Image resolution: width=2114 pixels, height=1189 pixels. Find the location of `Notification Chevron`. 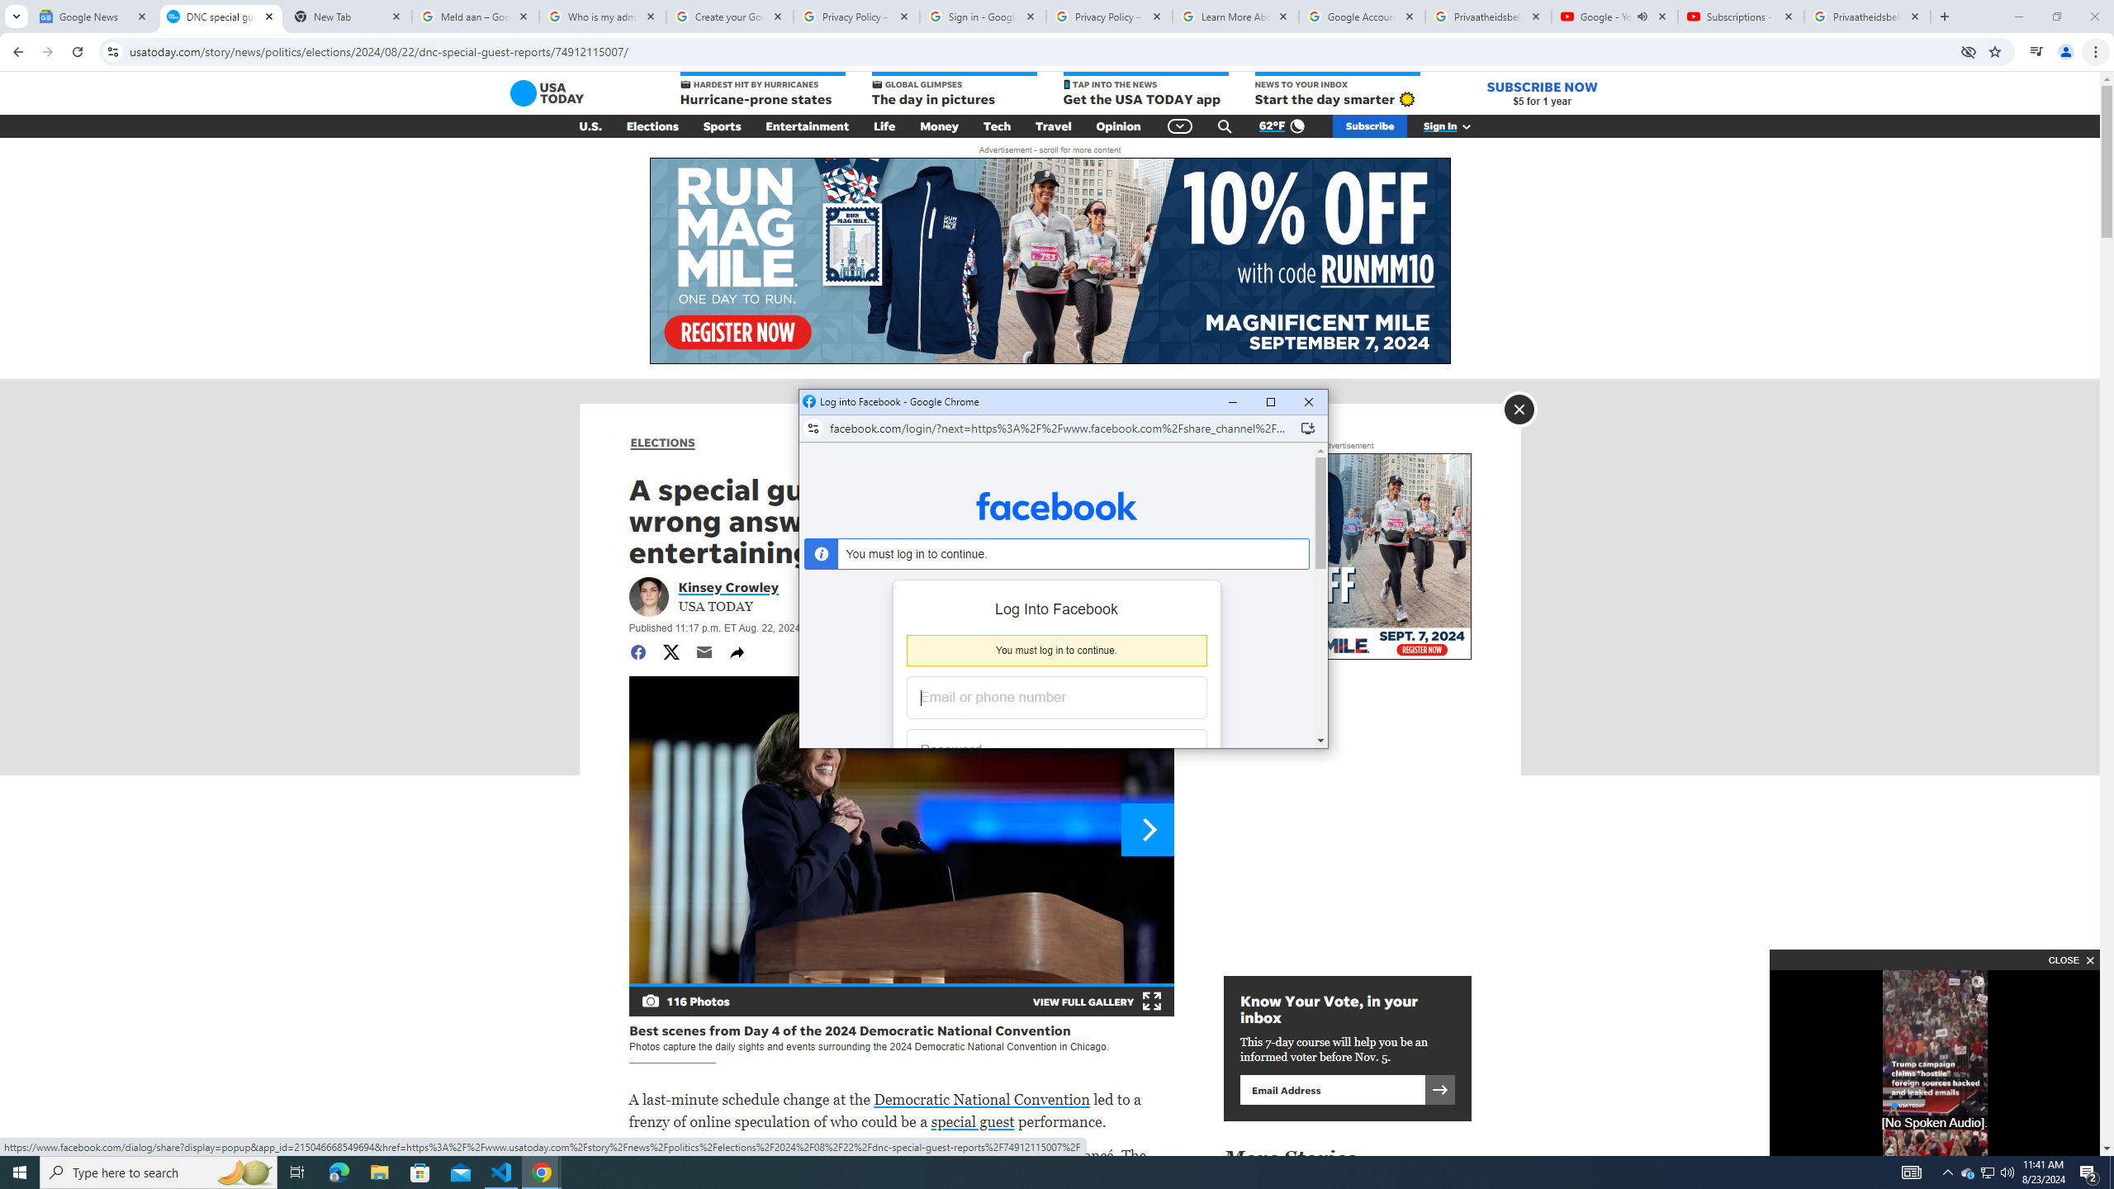

Notification Chevron is located at coordinates (1947, 1172).